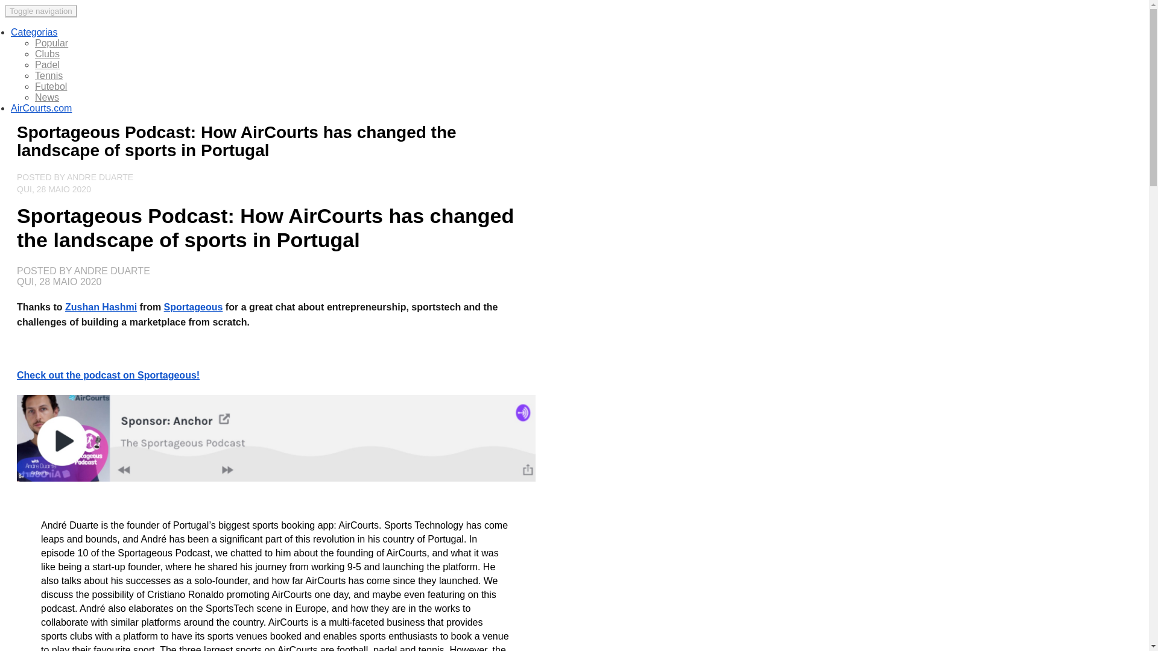 This screenshot has height=651, width=1158. Describe the element at coordinates (100, 309) in the screenshot. I see `Zushan Hashmi` at that location.